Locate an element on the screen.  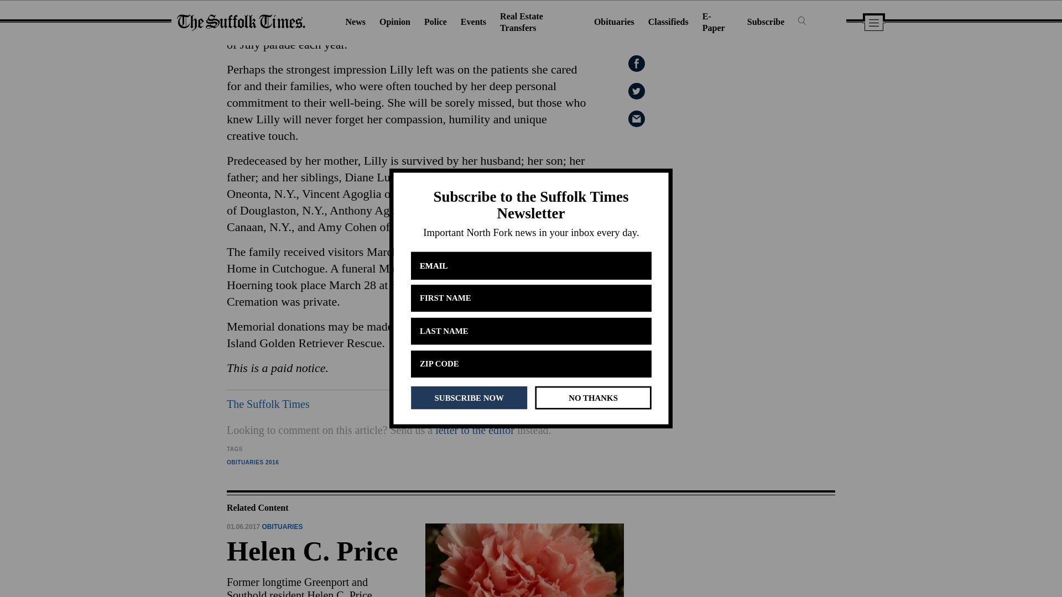
Email Created with Sketch. is located at coordinates (584, 404).